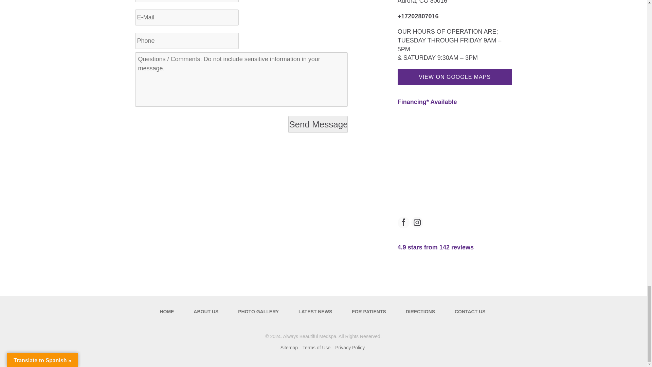  I want to click on 4.9 out of 5 stars, so click(436, 247).